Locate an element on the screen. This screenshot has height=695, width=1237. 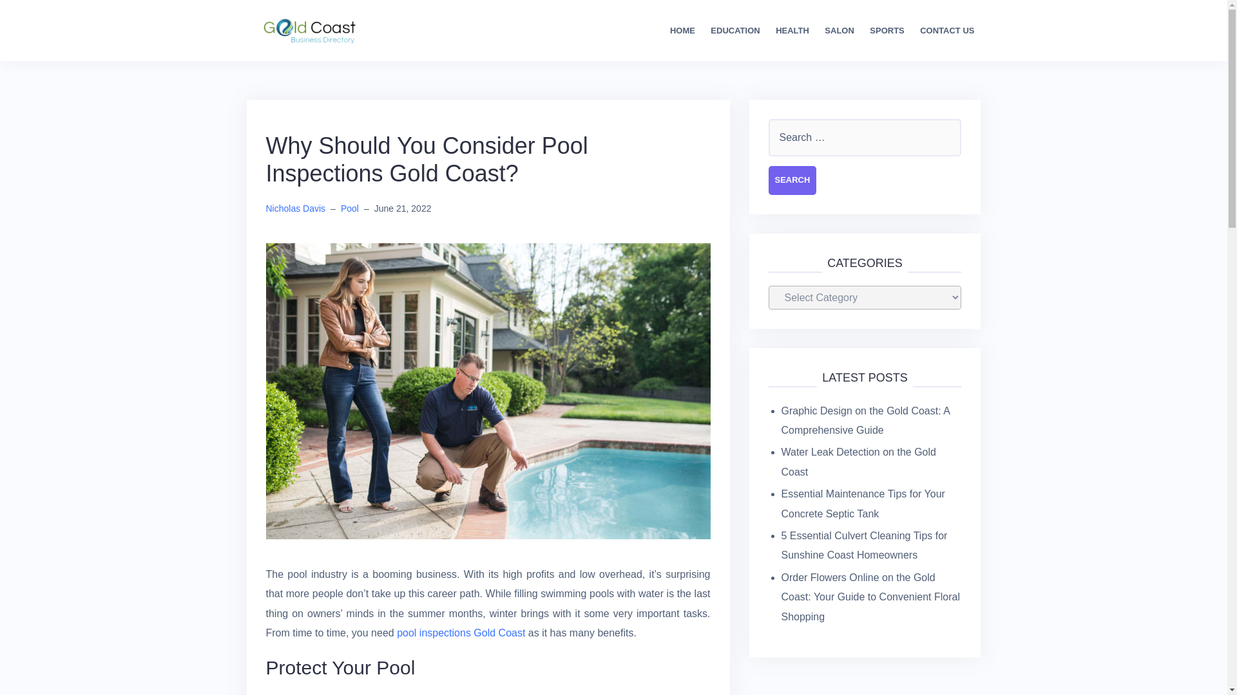
Essential Maintenance Tips for Your Concrete Septic Tank is located at coordinates (862, 503).